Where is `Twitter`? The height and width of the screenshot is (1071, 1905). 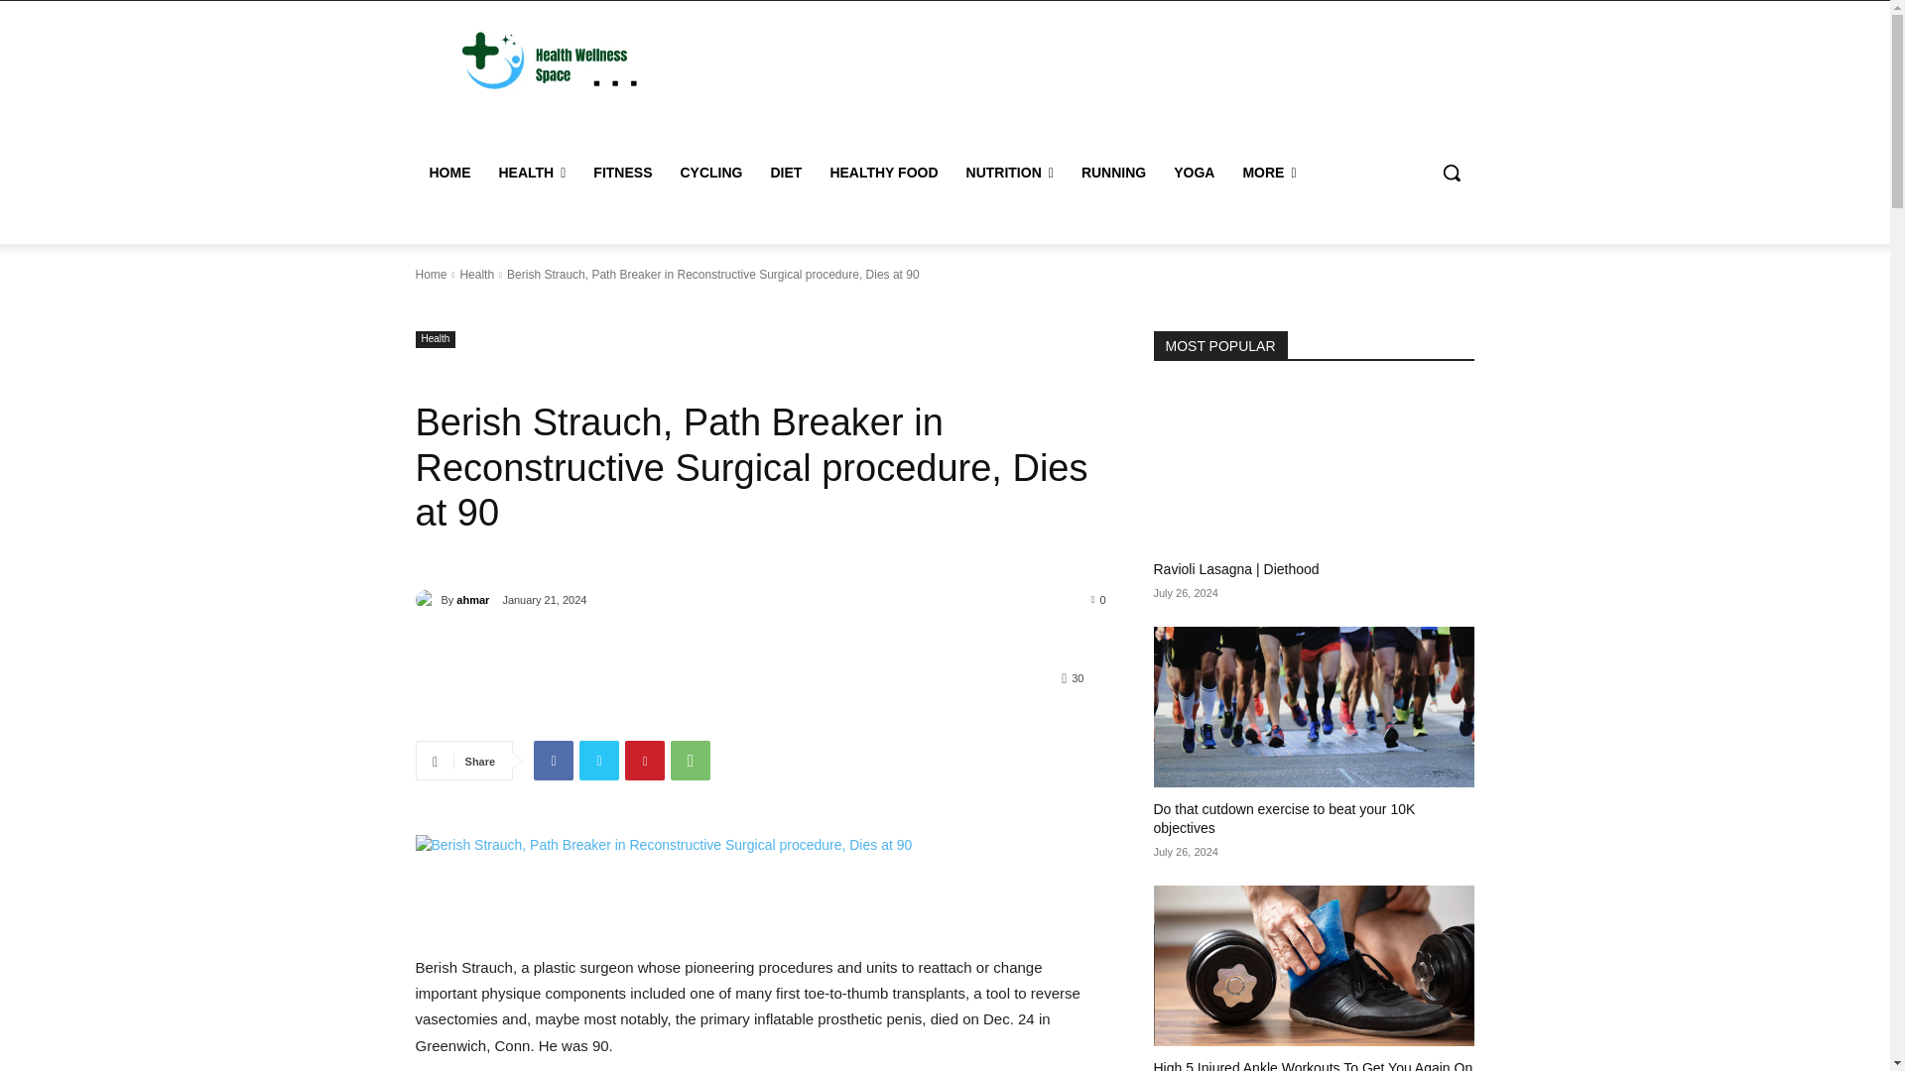
Twitter is located at coordinates (599, 761).